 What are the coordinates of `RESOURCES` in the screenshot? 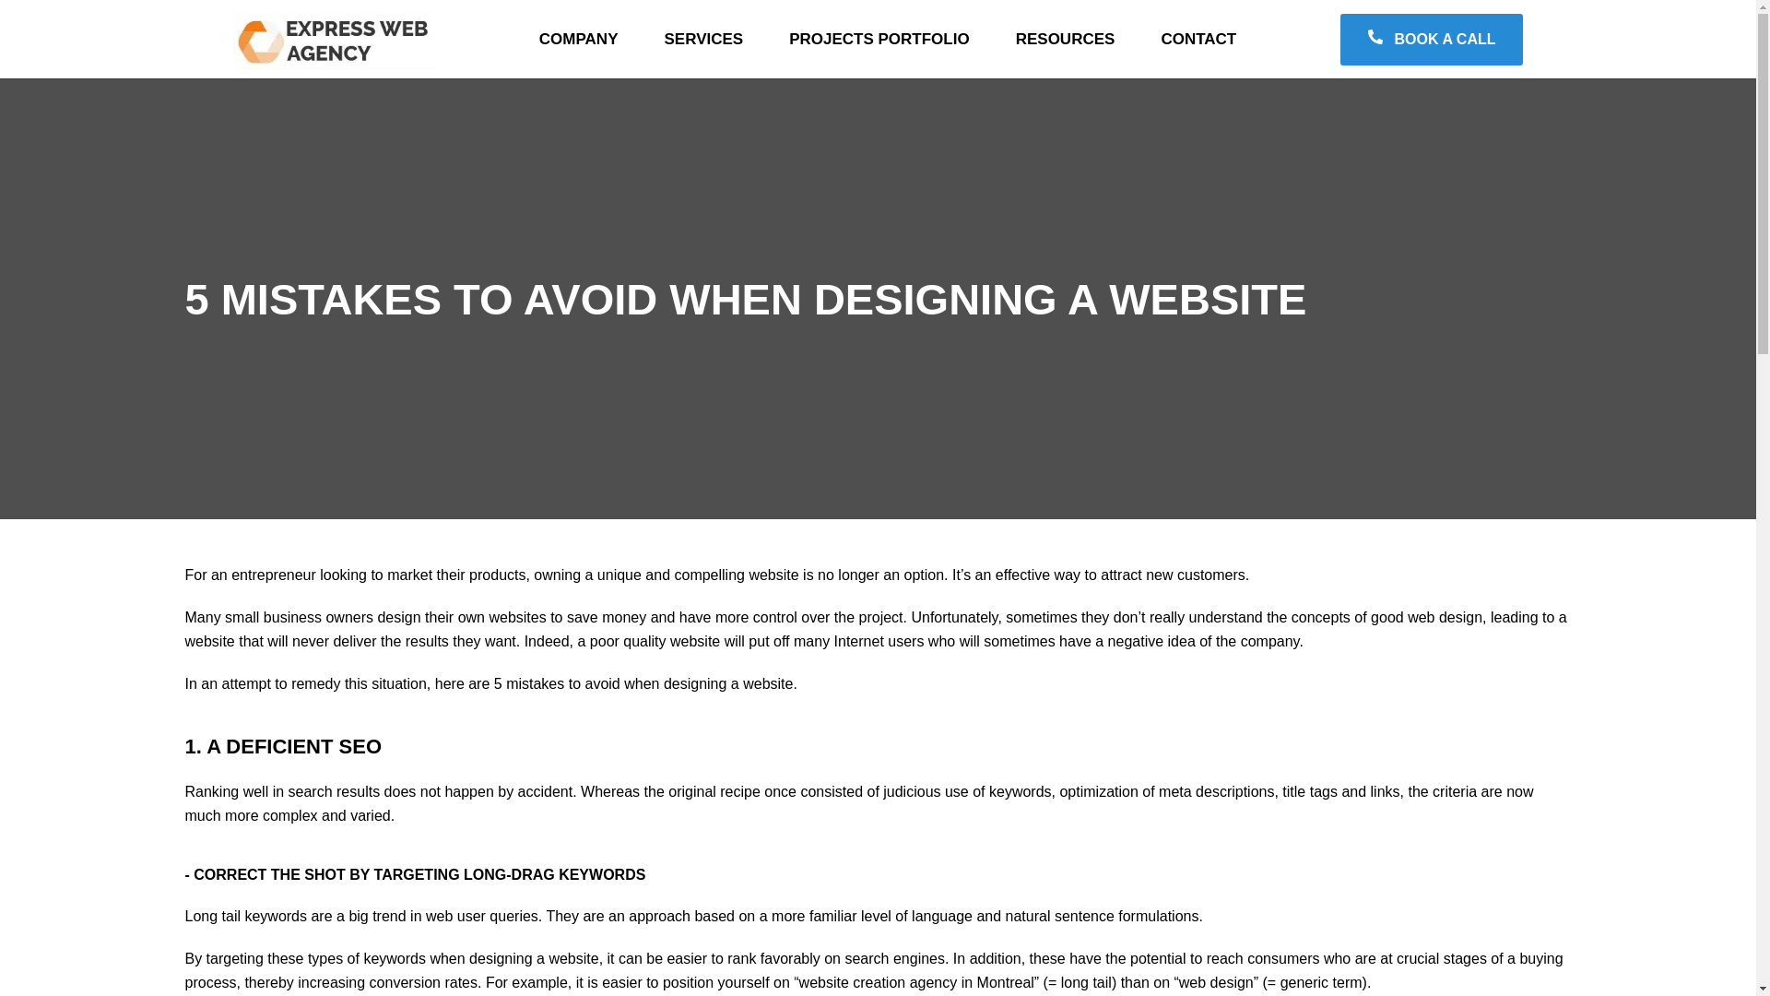 It's located at (1066, 39).